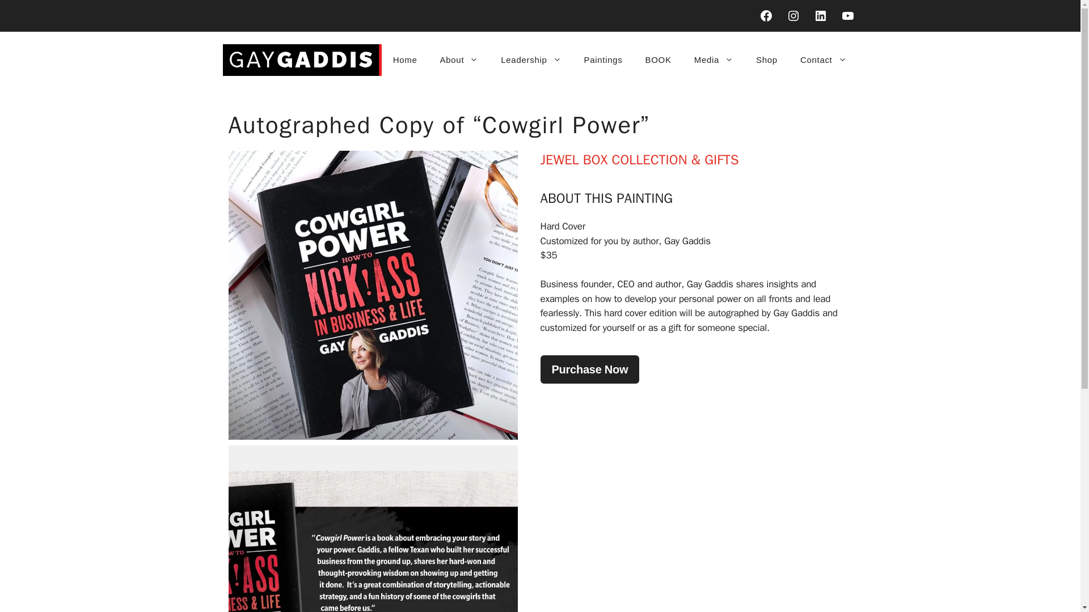  I want to click on About, so click(459, 60).